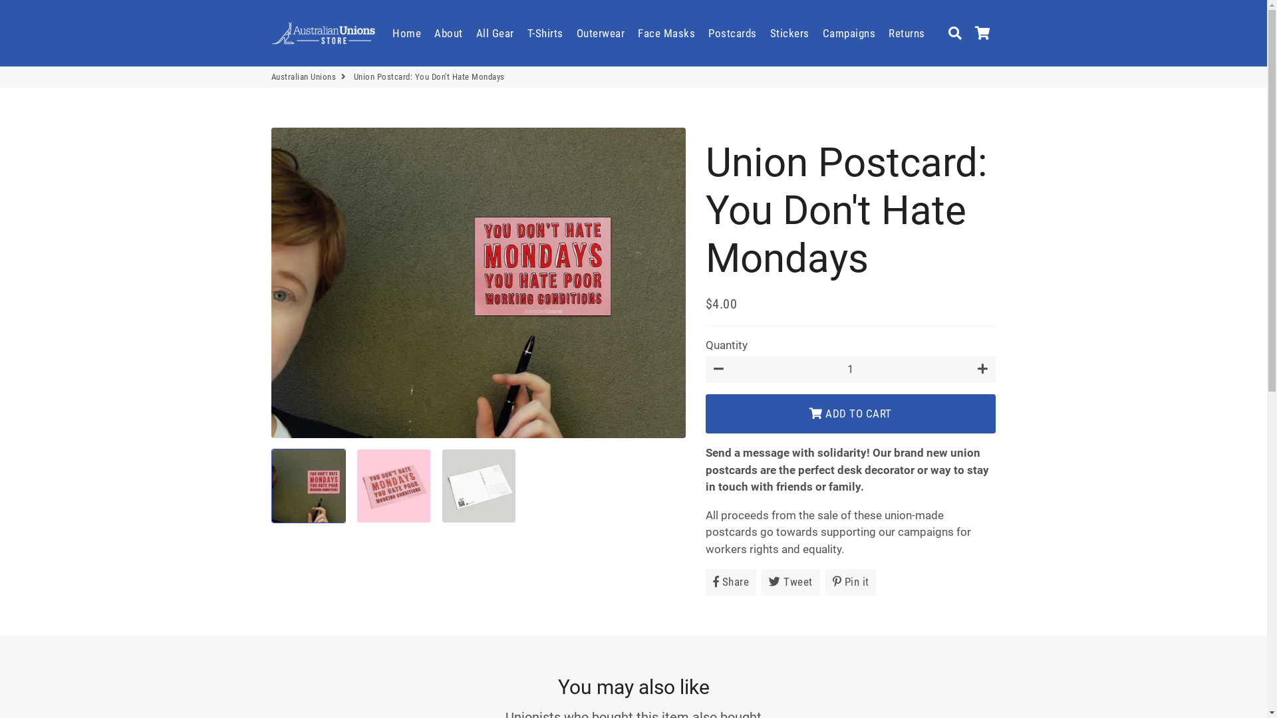 The width and height of the screenshot is (1277, 718). What do you see at coordinates (849, 33) in the screenshot?
I see `Campaigns` at bounding box center [849, 33].